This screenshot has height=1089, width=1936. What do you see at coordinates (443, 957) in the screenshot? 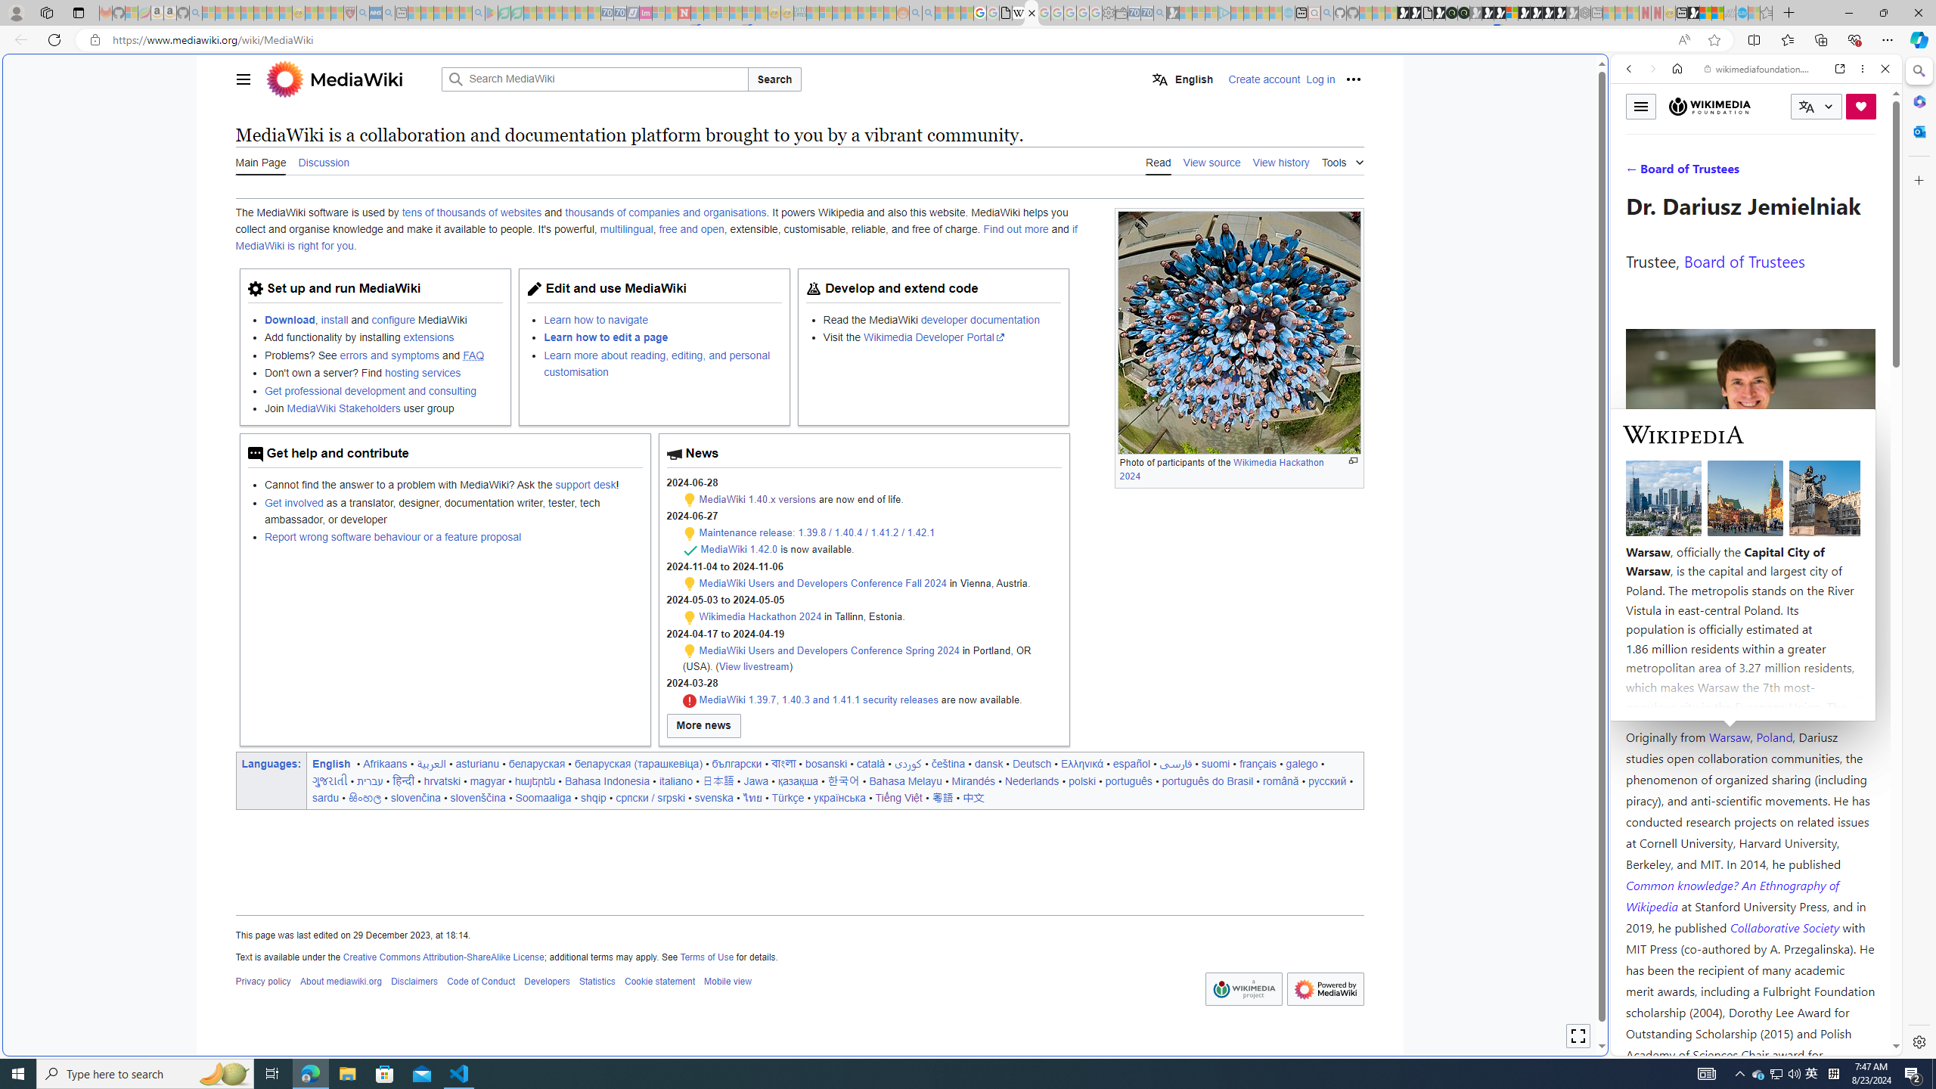
I see `Creative Commons Attribution-ShareAlike License` at bounding box center [443, 957].